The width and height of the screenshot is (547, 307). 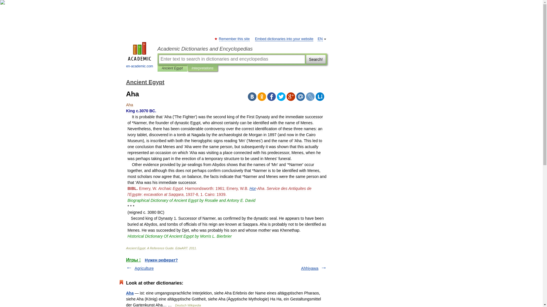 I want to click on Embed dictionaries into your website, so click(x=284, y=39).